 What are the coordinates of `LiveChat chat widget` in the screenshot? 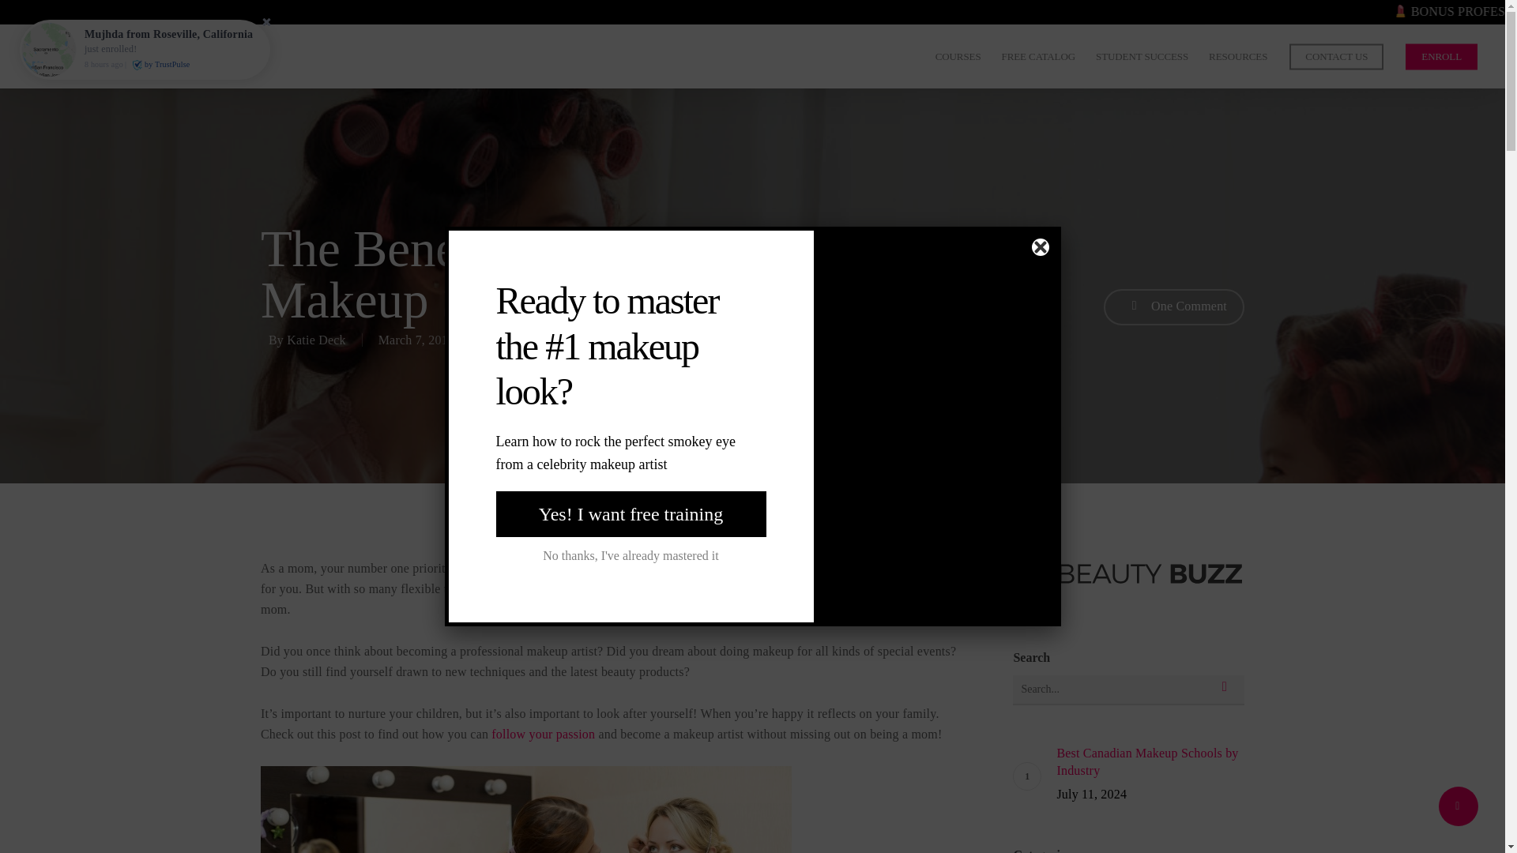 It's located at (1471, 820).